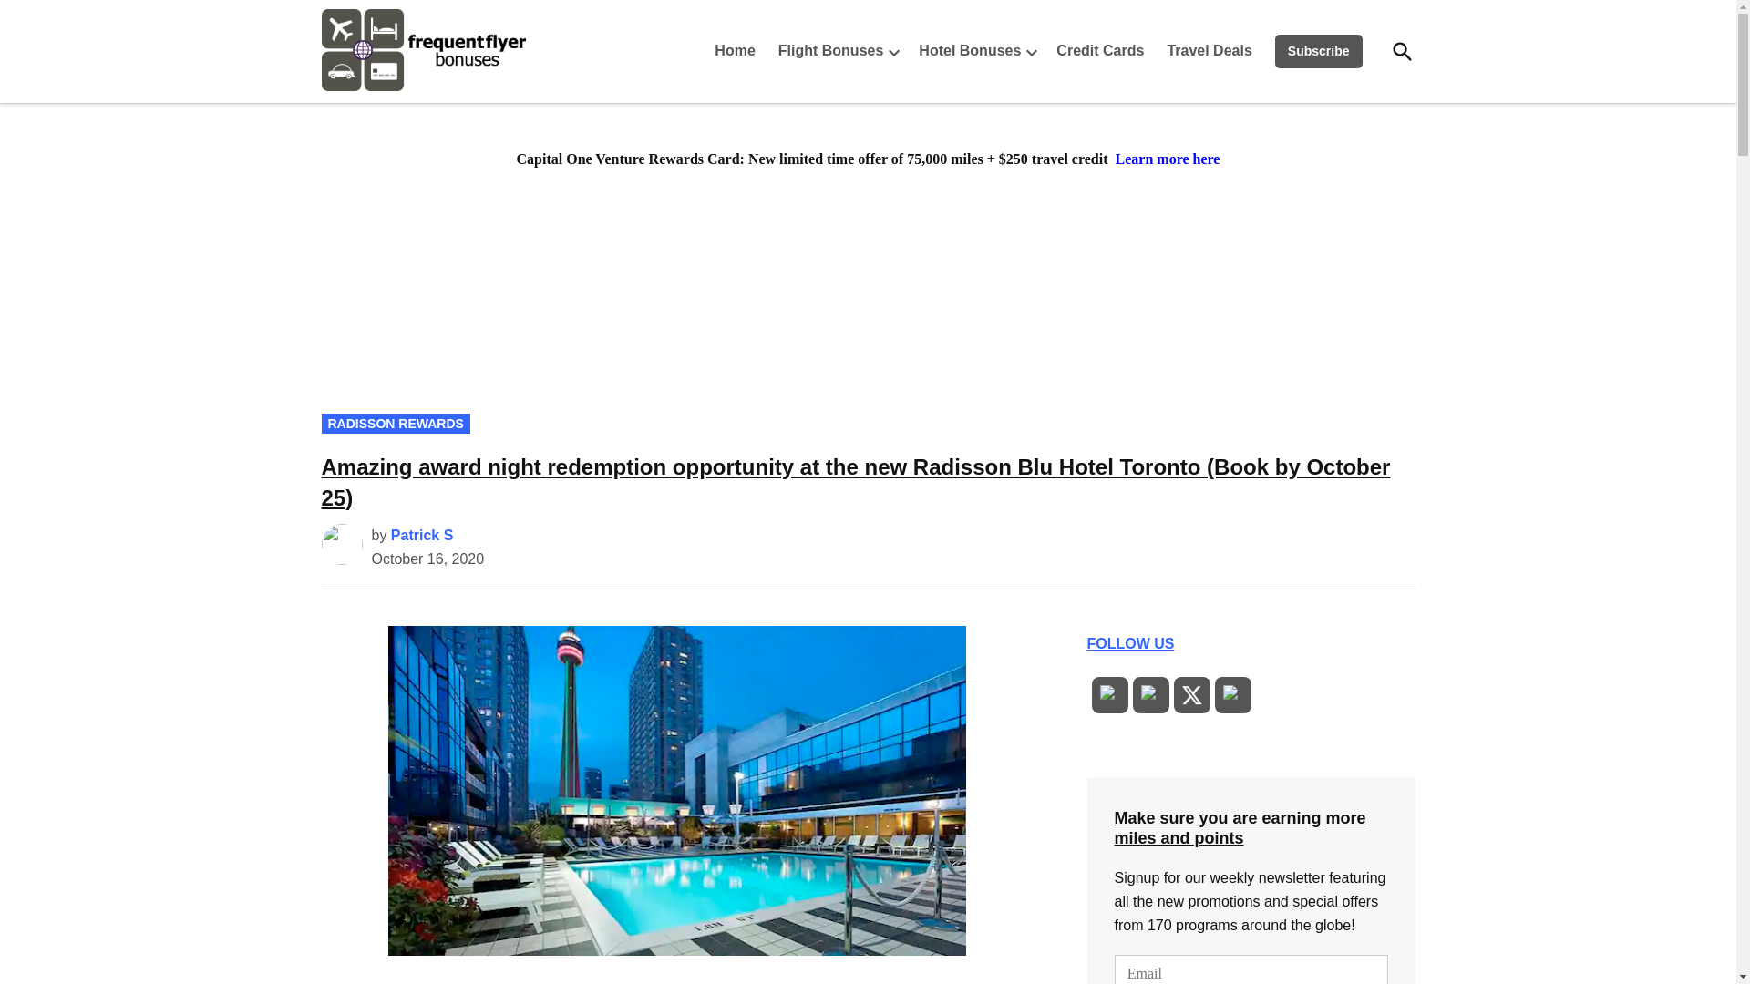 Image resolution: width=1750 pixels, height=984 pixels. Describe the element at coordinates (1108, 694) in the screenshot. I see `RSS` at that location.